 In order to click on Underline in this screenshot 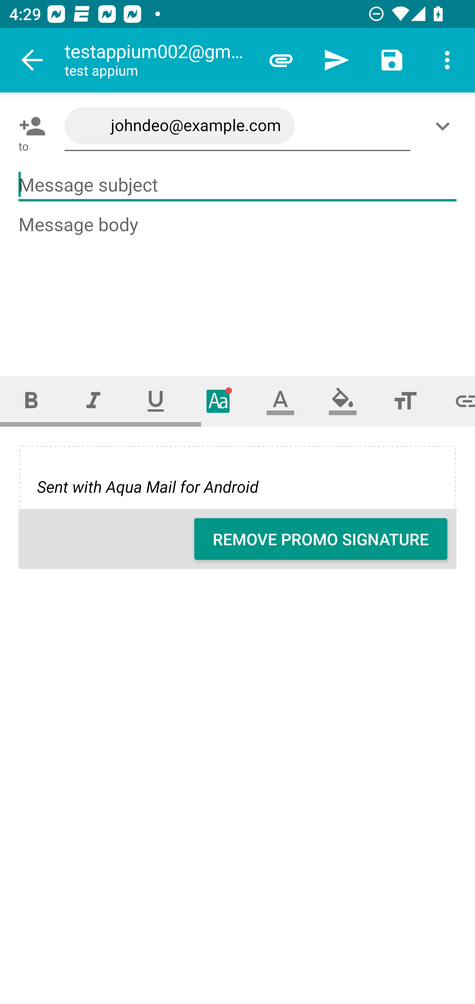, I will do `click(156, 401)`.